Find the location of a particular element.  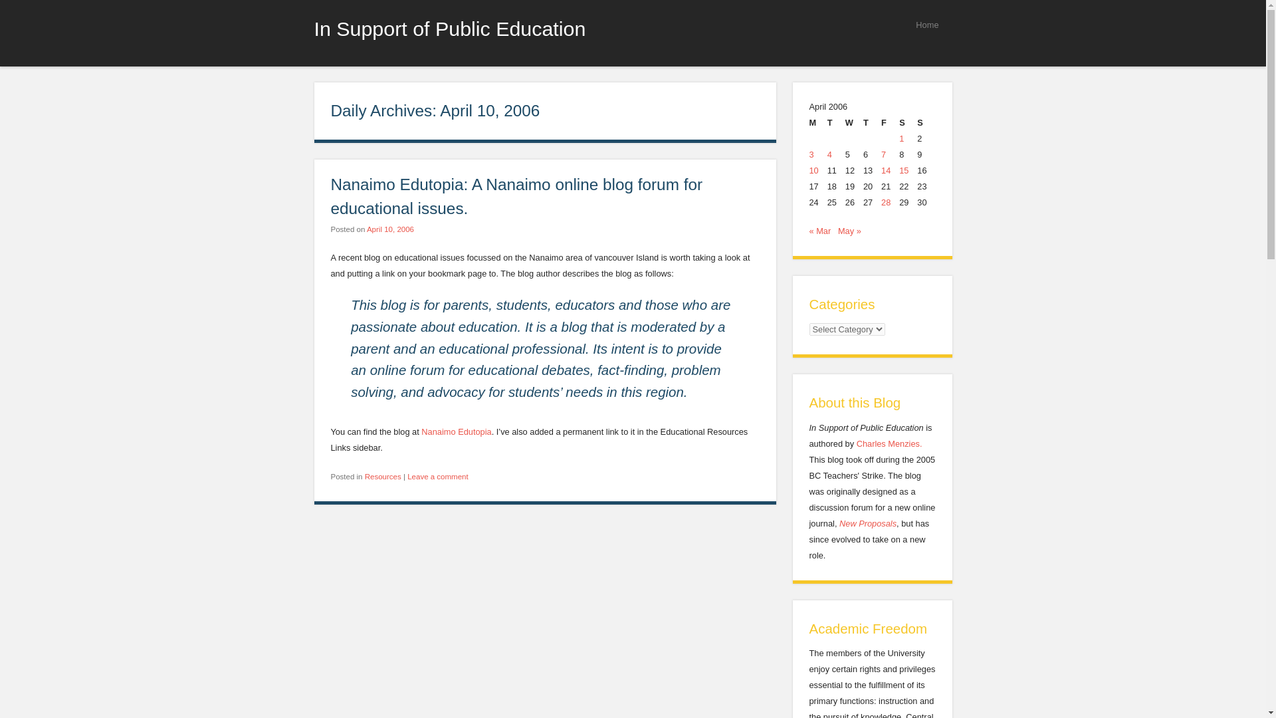

April 10, 2006 is located at coordinates (390, 229).